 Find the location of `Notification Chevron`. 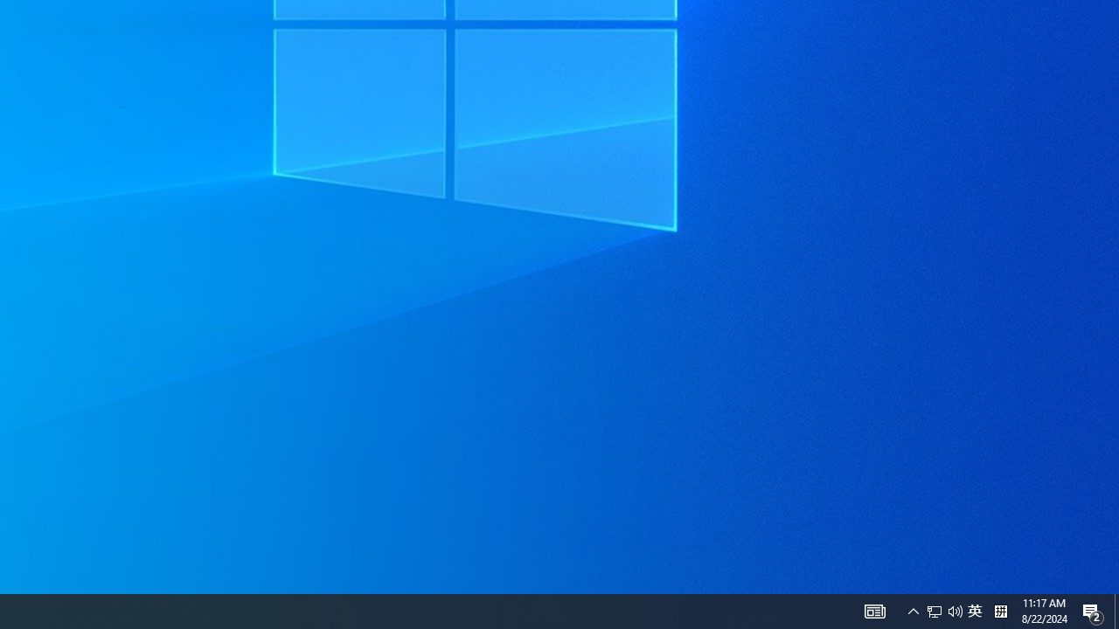

Notification Chevron is located at coordinates (913, 612).